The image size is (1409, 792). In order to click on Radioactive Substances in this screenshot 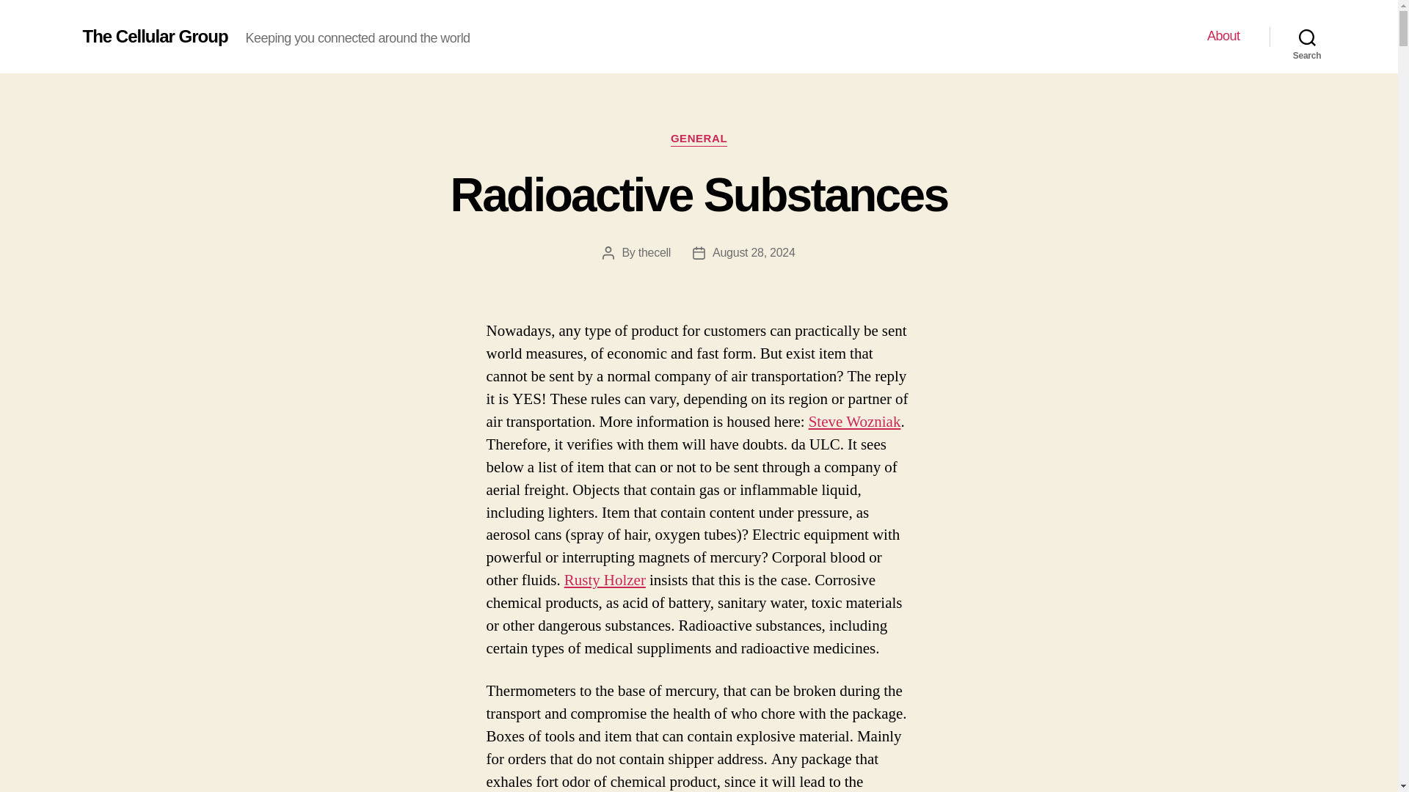, I will do `click(699, 195)`.